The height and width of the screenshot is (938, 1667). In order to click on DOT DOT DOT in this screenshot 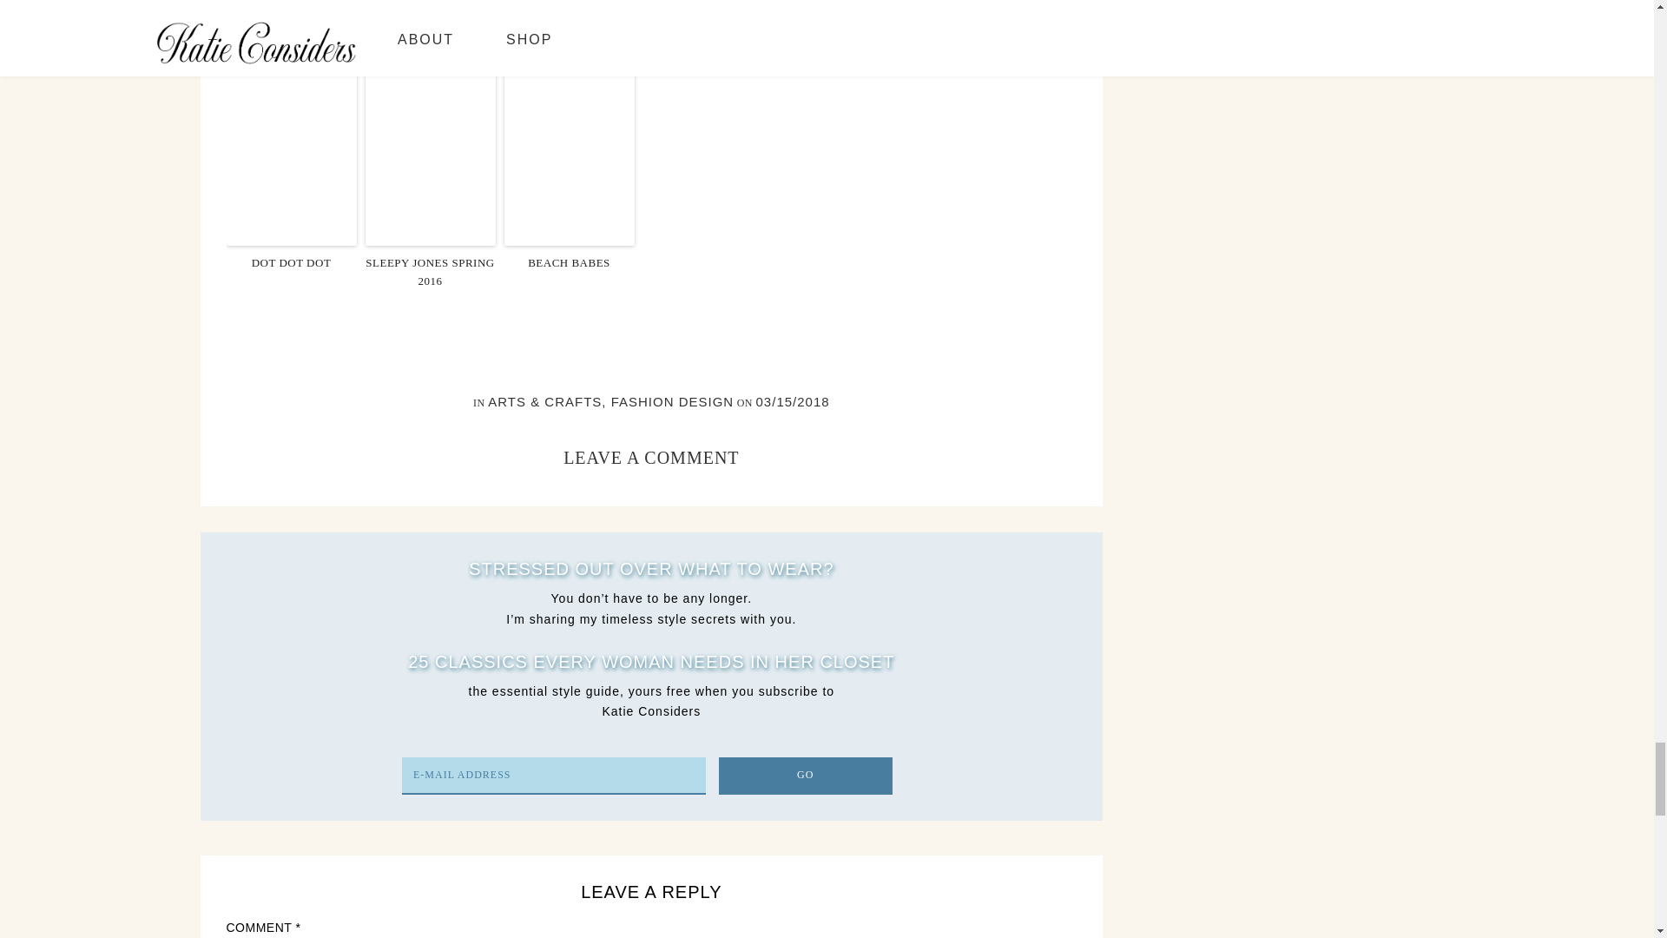, I will do `click(290, 263)`.